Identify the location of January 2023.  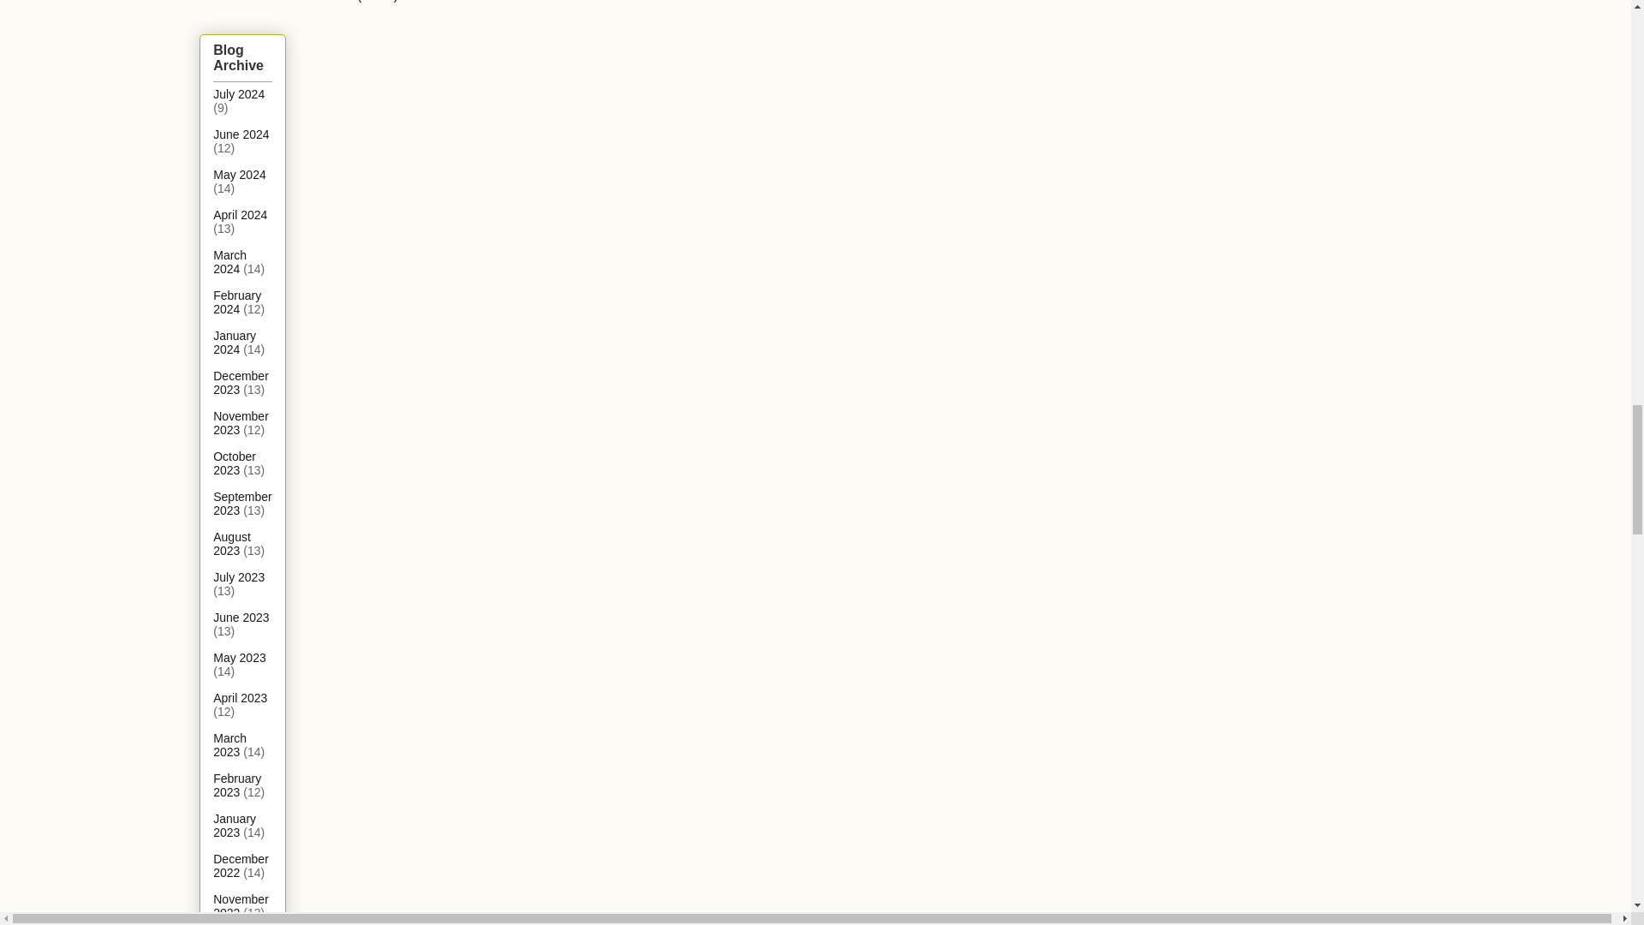
(235, 826).